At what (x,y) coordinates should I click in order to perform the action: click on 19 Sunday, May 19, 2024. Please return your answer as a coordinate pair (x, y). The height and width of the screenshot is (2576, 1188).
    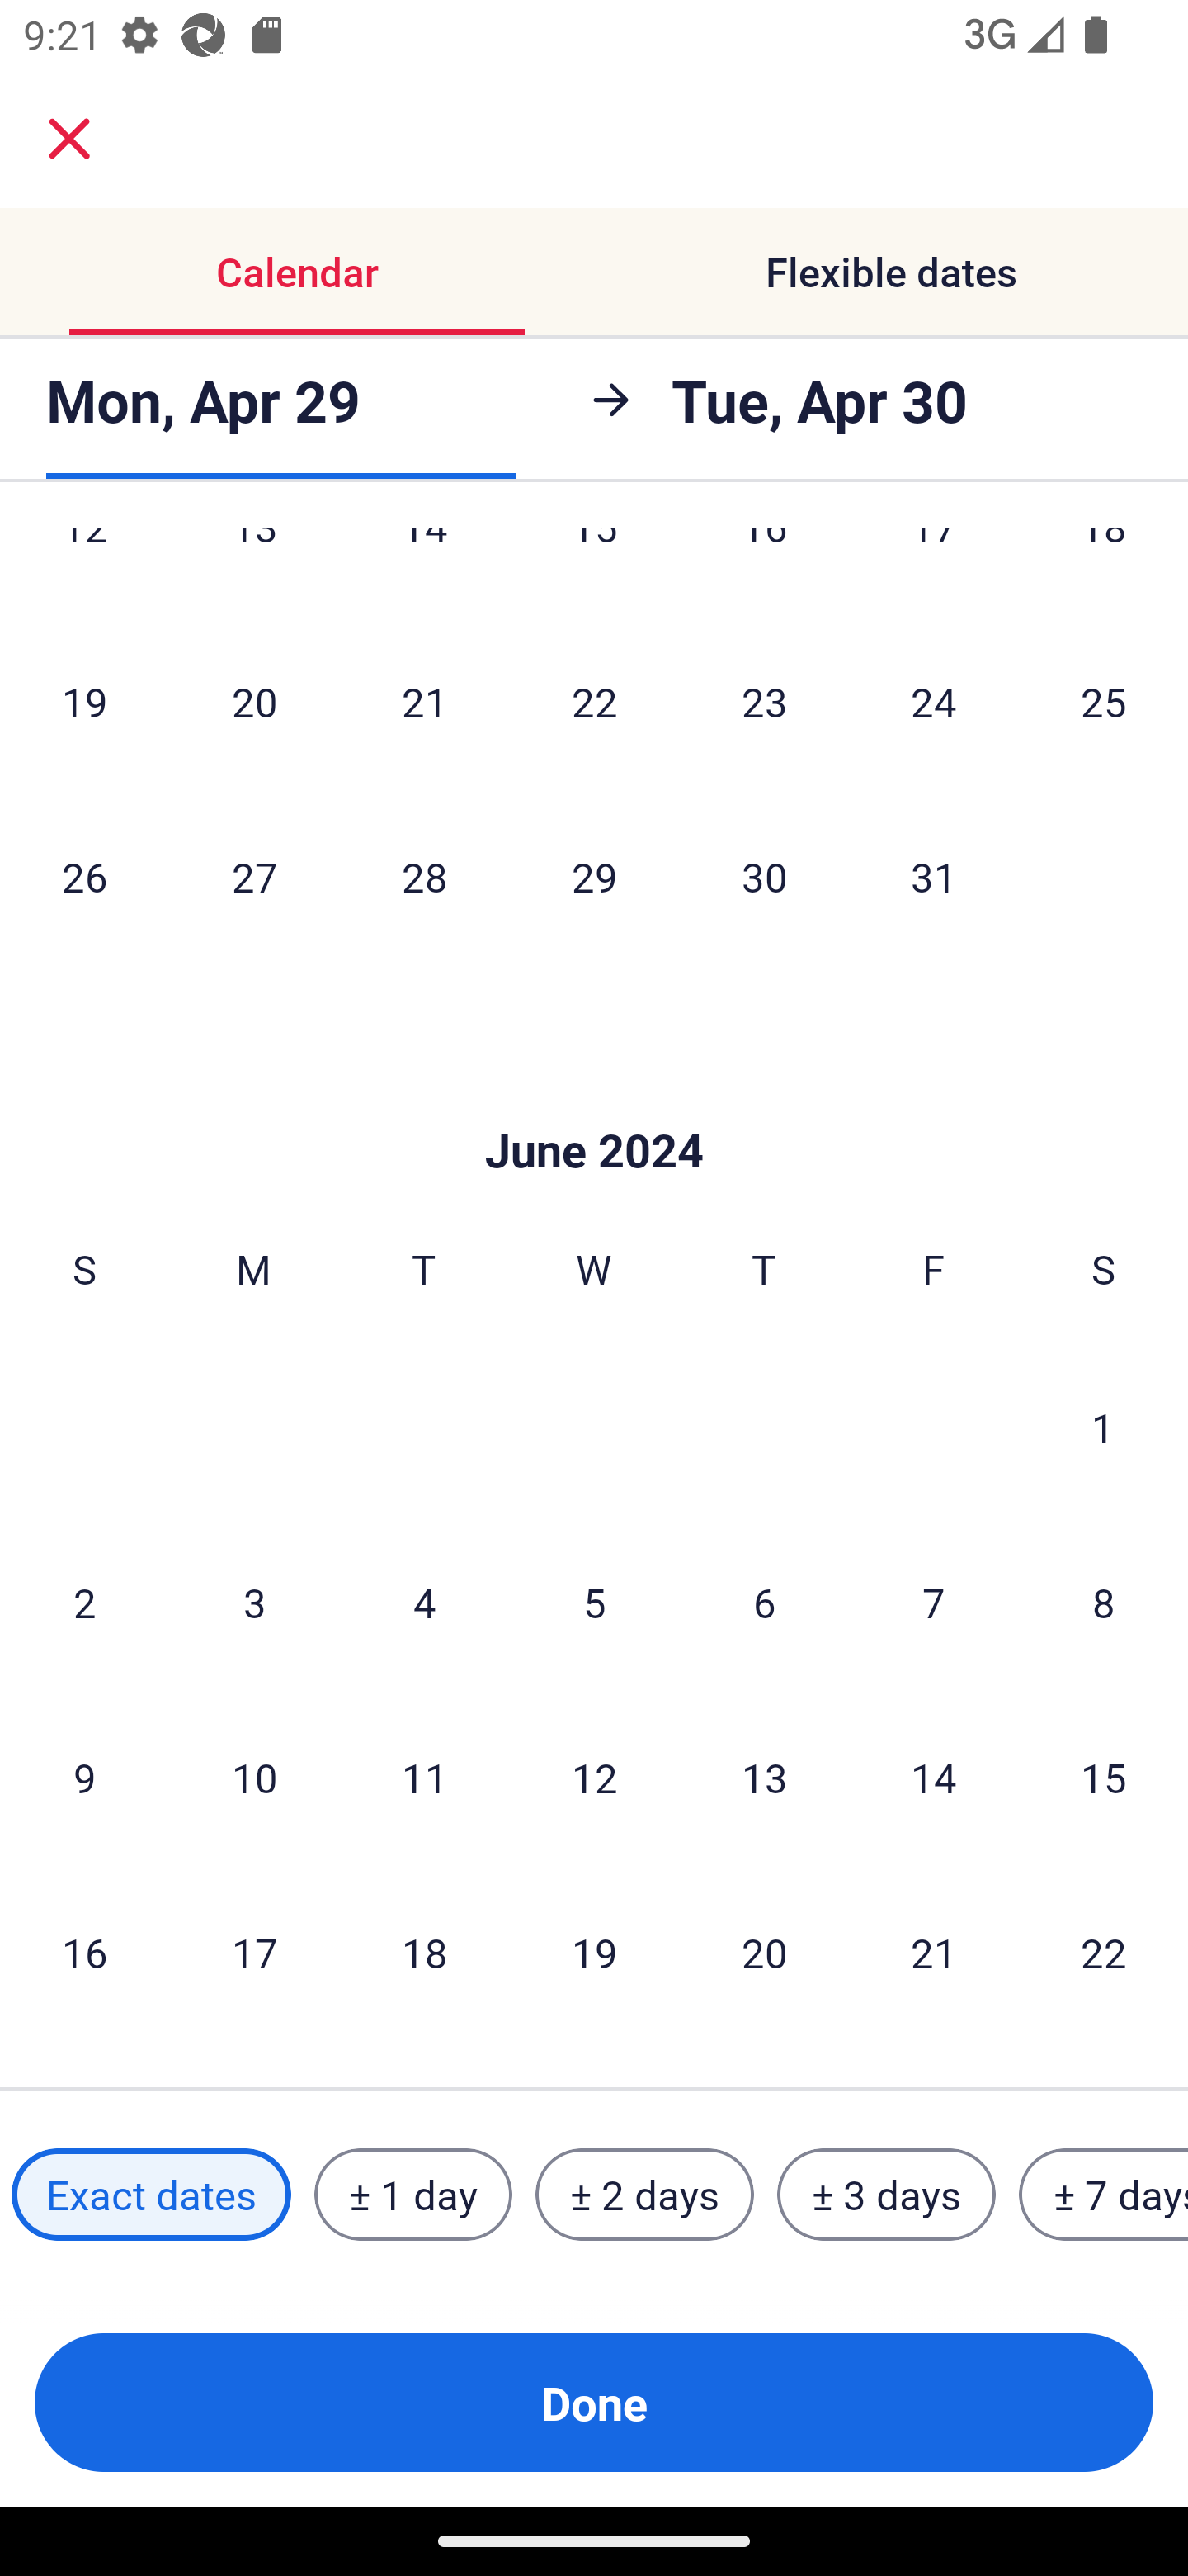
    Looking at the image, I should click on (84, 700).